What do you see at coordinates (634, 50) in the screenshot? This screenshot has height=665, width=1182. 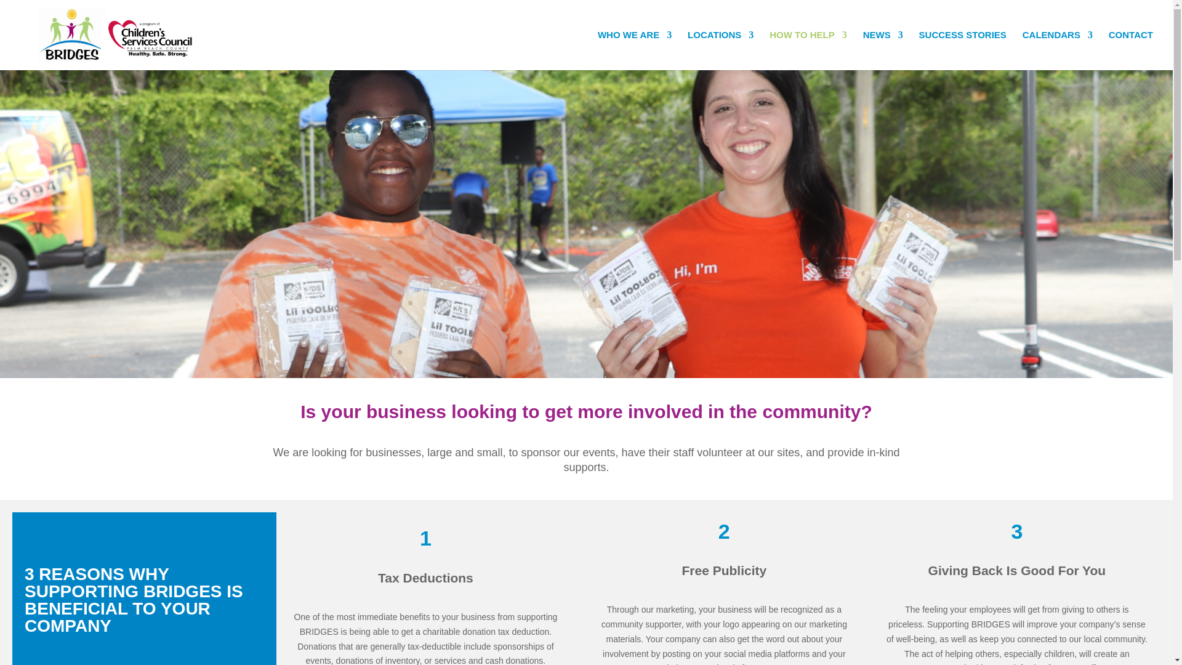 I see `WHO WE ARE` at bounding box center [634, 50].